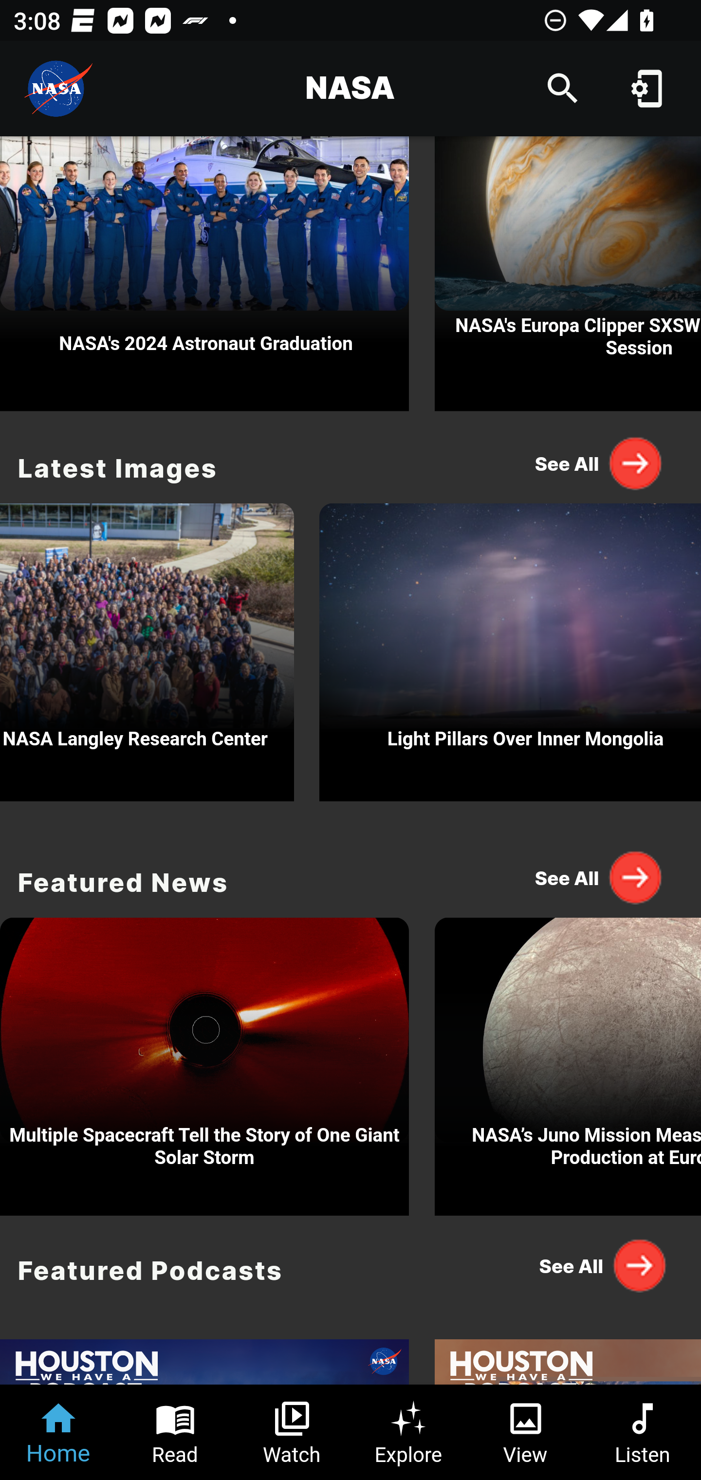  What do you see at coordinates (510, 647) in the screenshot?
I see `Light Pillars Over Inner Mongolia` at bounding box center [510, 647].